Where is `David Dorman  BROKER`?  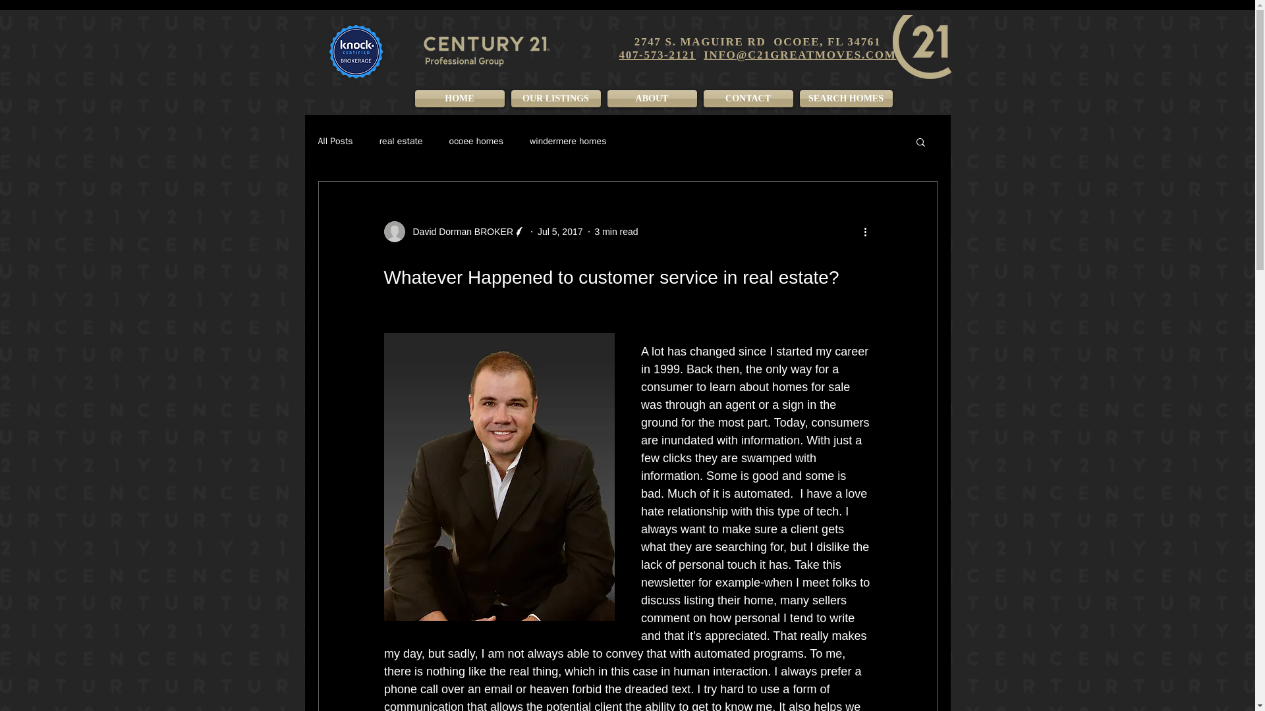 David Dorman  BROKER is located at coordinates (459, 232).